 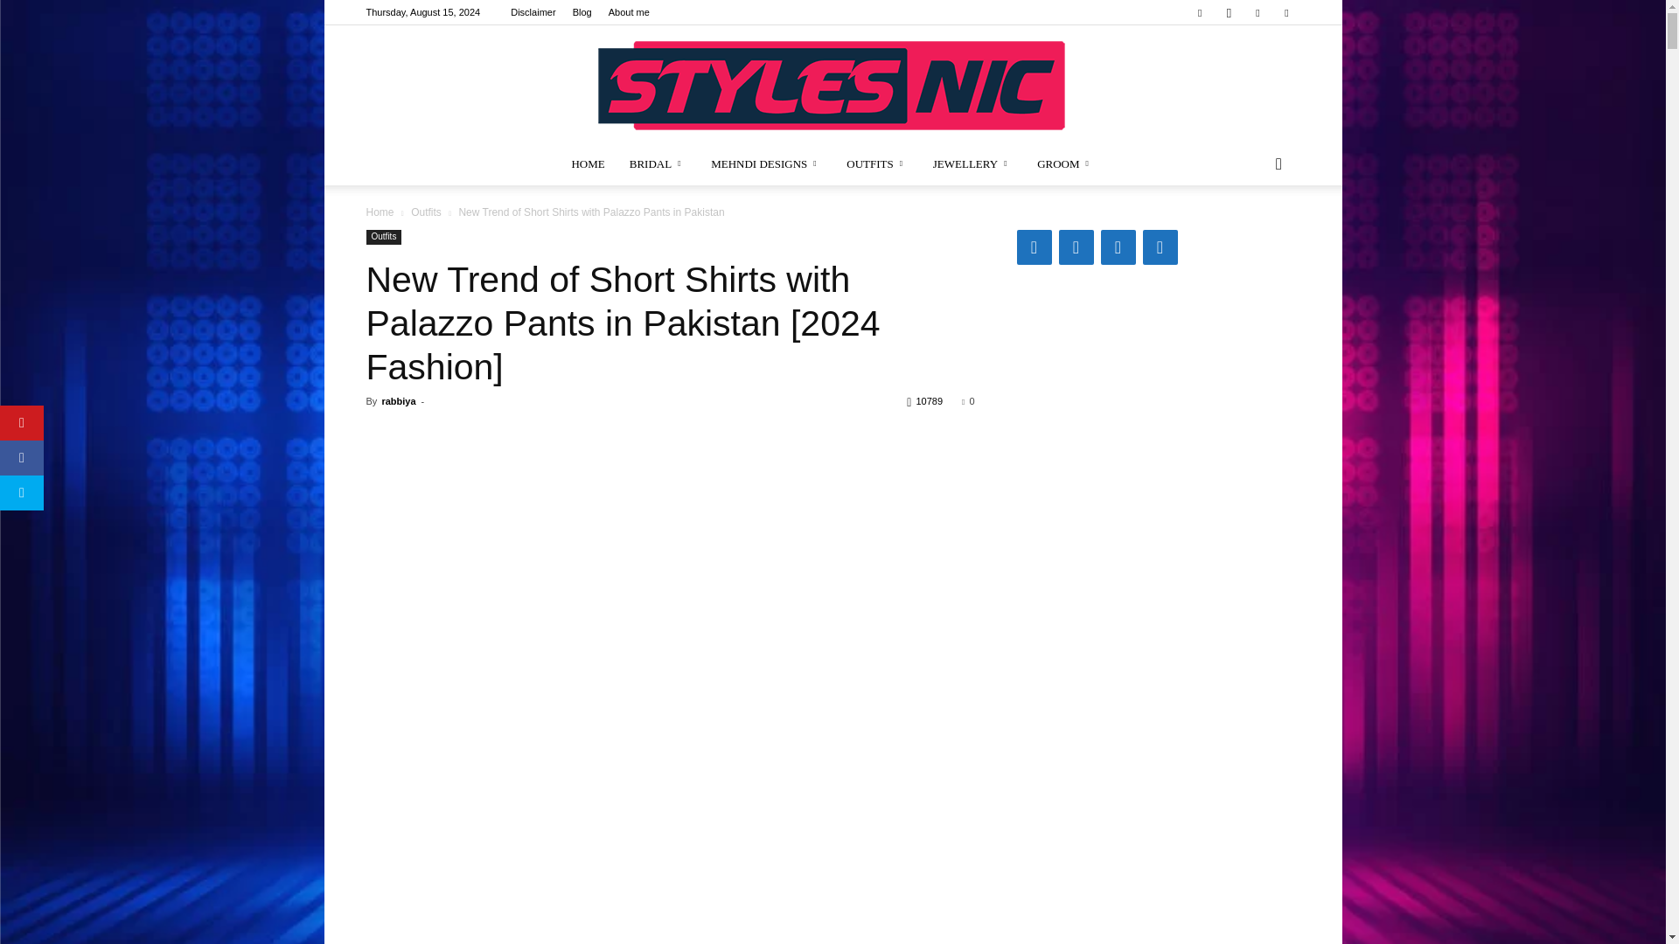 What do you see at coordinates (588, 164) in the screenshot?
I see `HOME` at bounding box center [588, 164].